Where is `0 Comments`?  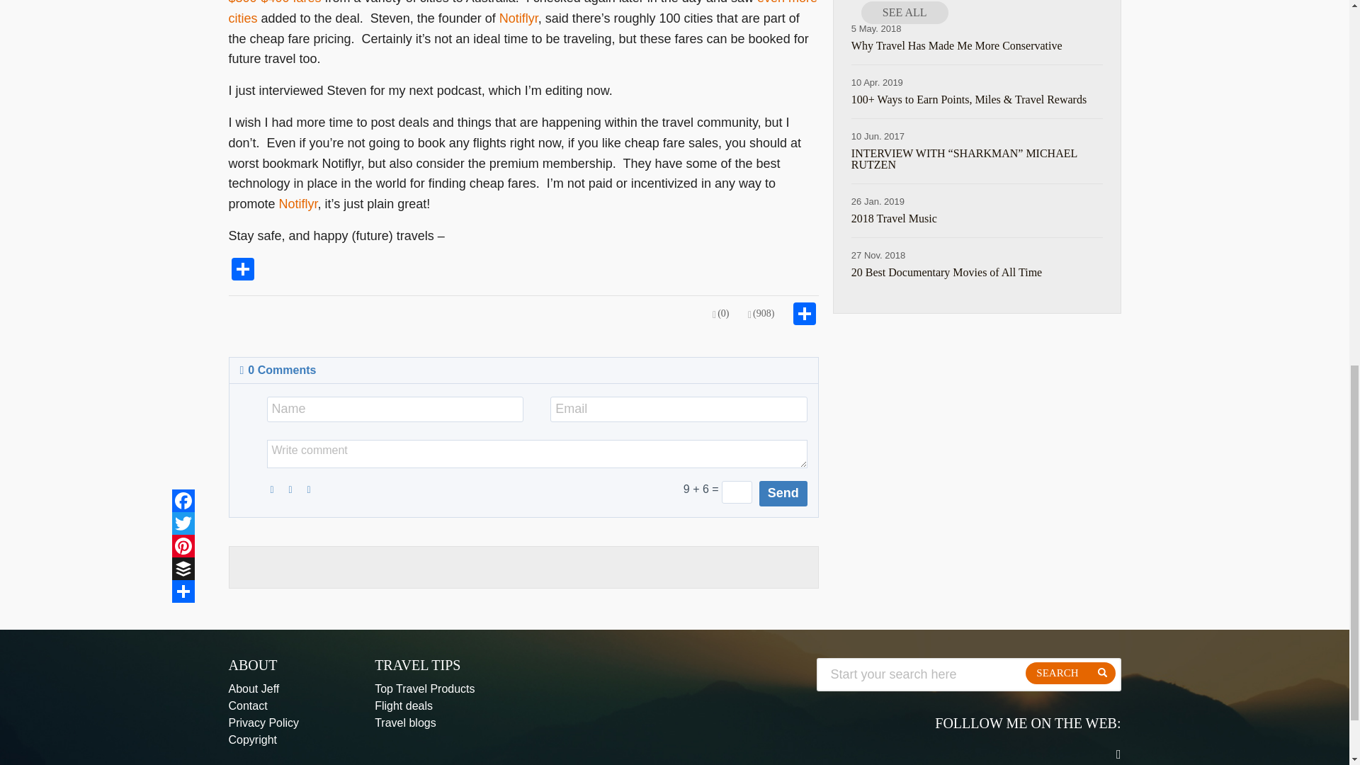
0 Comments is located at coordinates (277, 370).